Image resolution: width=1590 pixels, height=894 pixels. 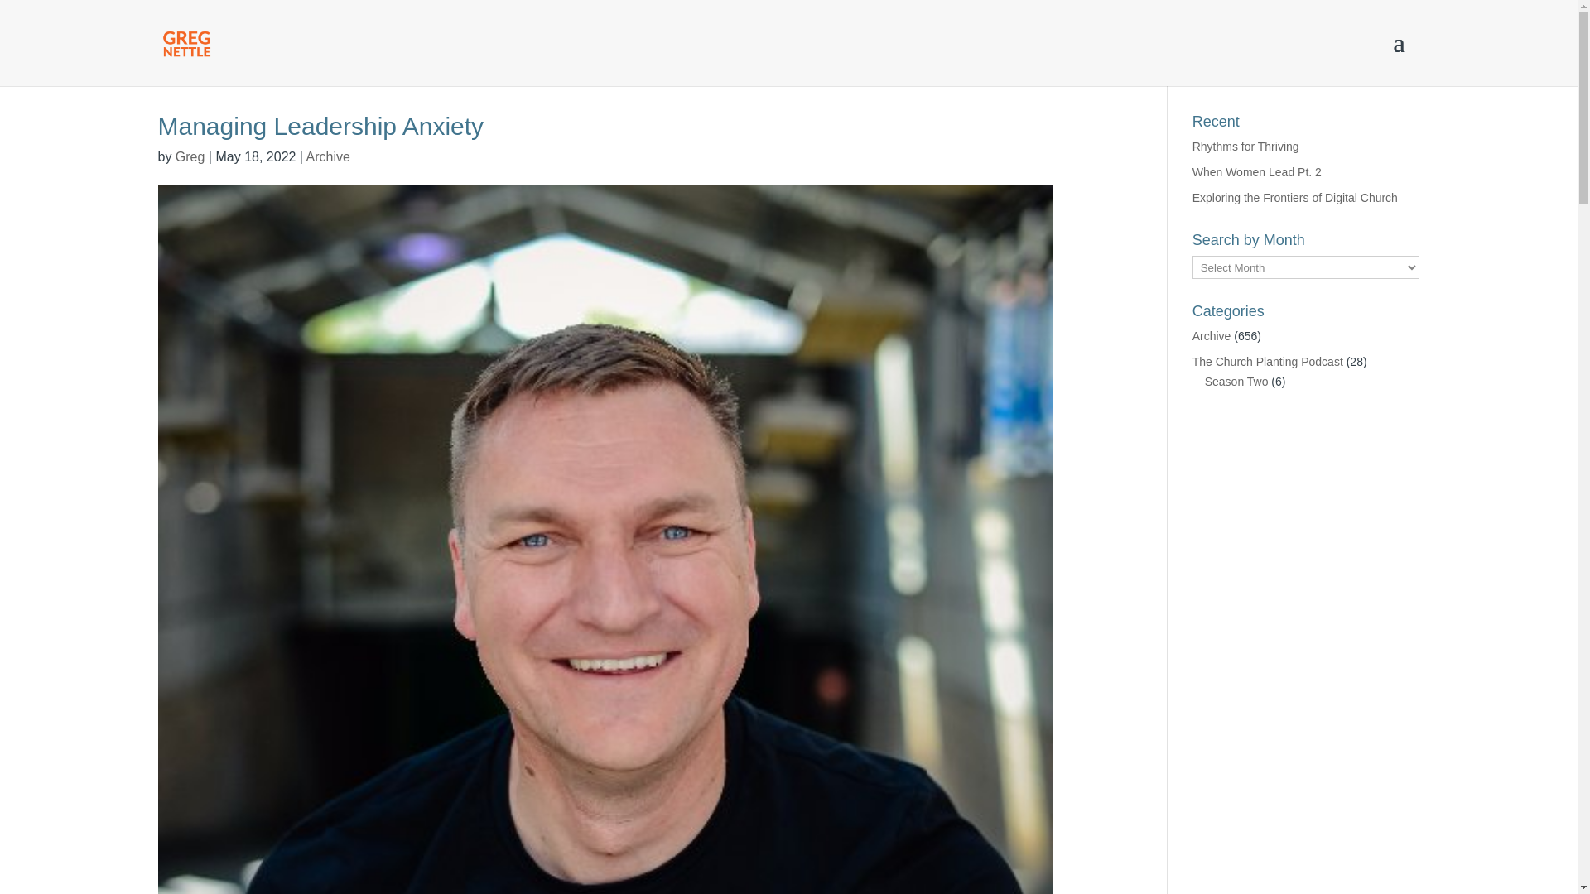 What do you see at coordinates (1237, 381) in the screenshot?
I see `Season Two` at bounding box center [1237, 381].